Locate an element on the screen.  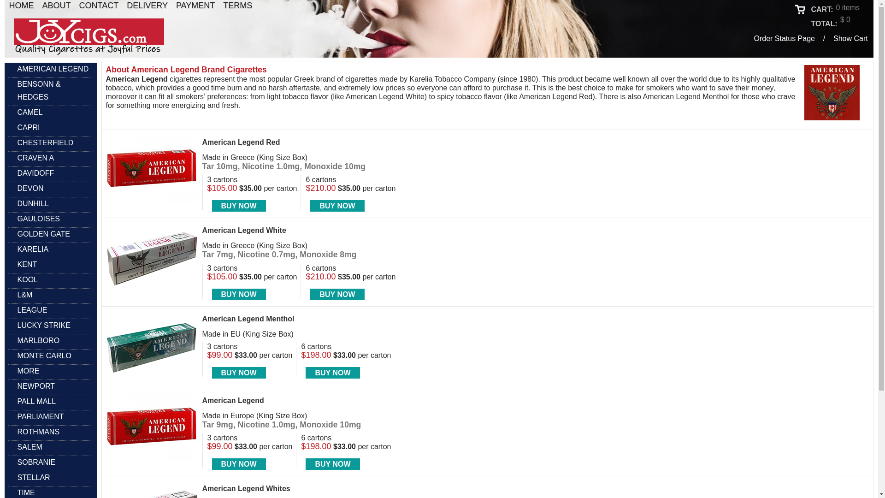
Craven A Cigarettes Online is located at coordinates (31, 158).